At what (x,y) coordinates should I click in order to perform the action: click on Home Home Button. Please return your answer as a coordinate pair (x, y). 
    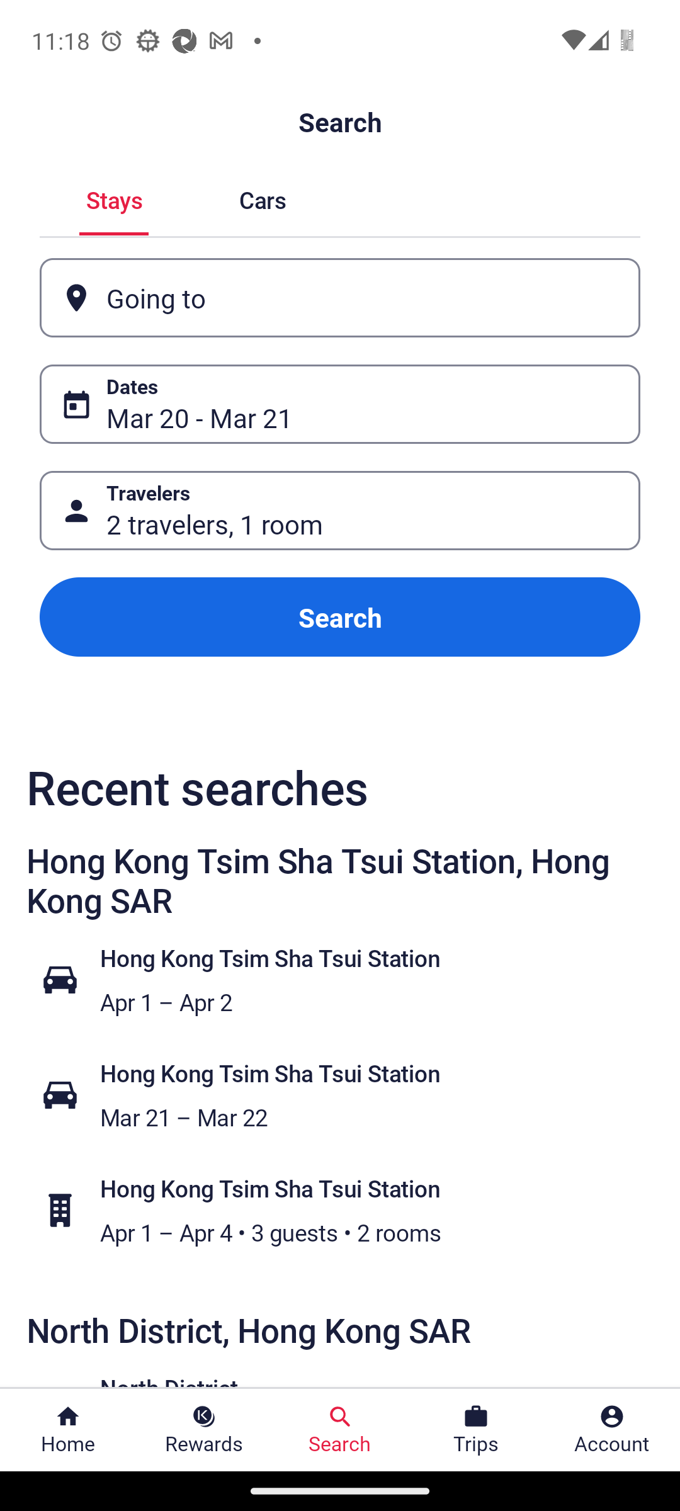
    Looking at the image, I should click on (68, 1430).